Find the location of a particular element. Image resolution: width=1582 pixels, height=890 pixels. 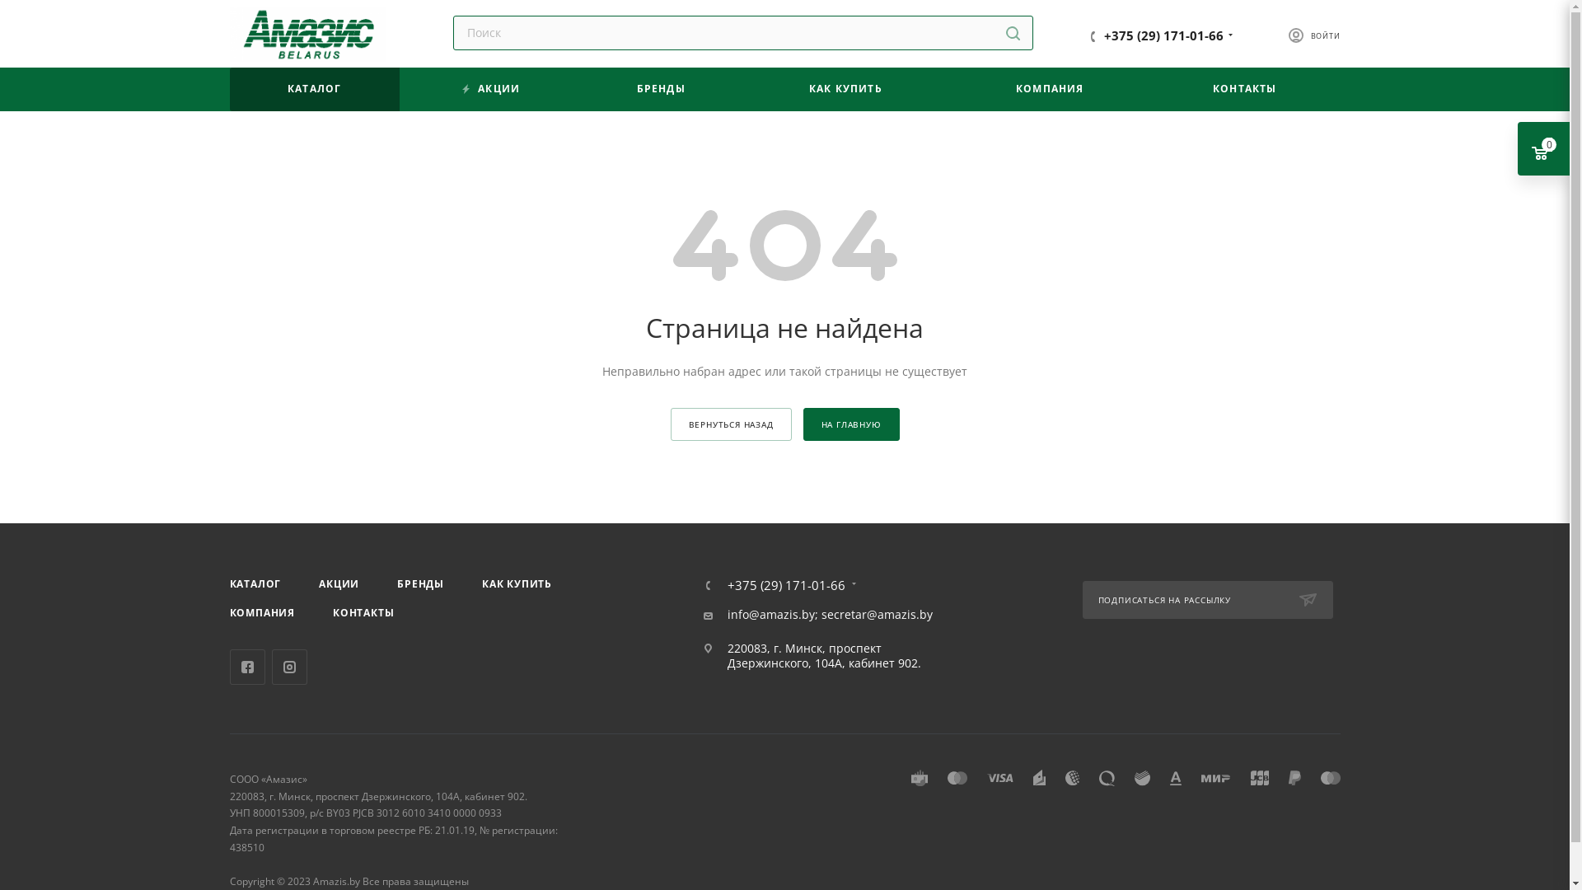

WebMoney is located at coordinates (1071, 778).